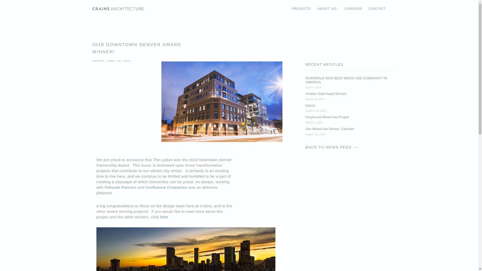  What do you see at coordinates (350, 9) in the screenshot?
I see `CAREERS` at bounding box center [350, 9].